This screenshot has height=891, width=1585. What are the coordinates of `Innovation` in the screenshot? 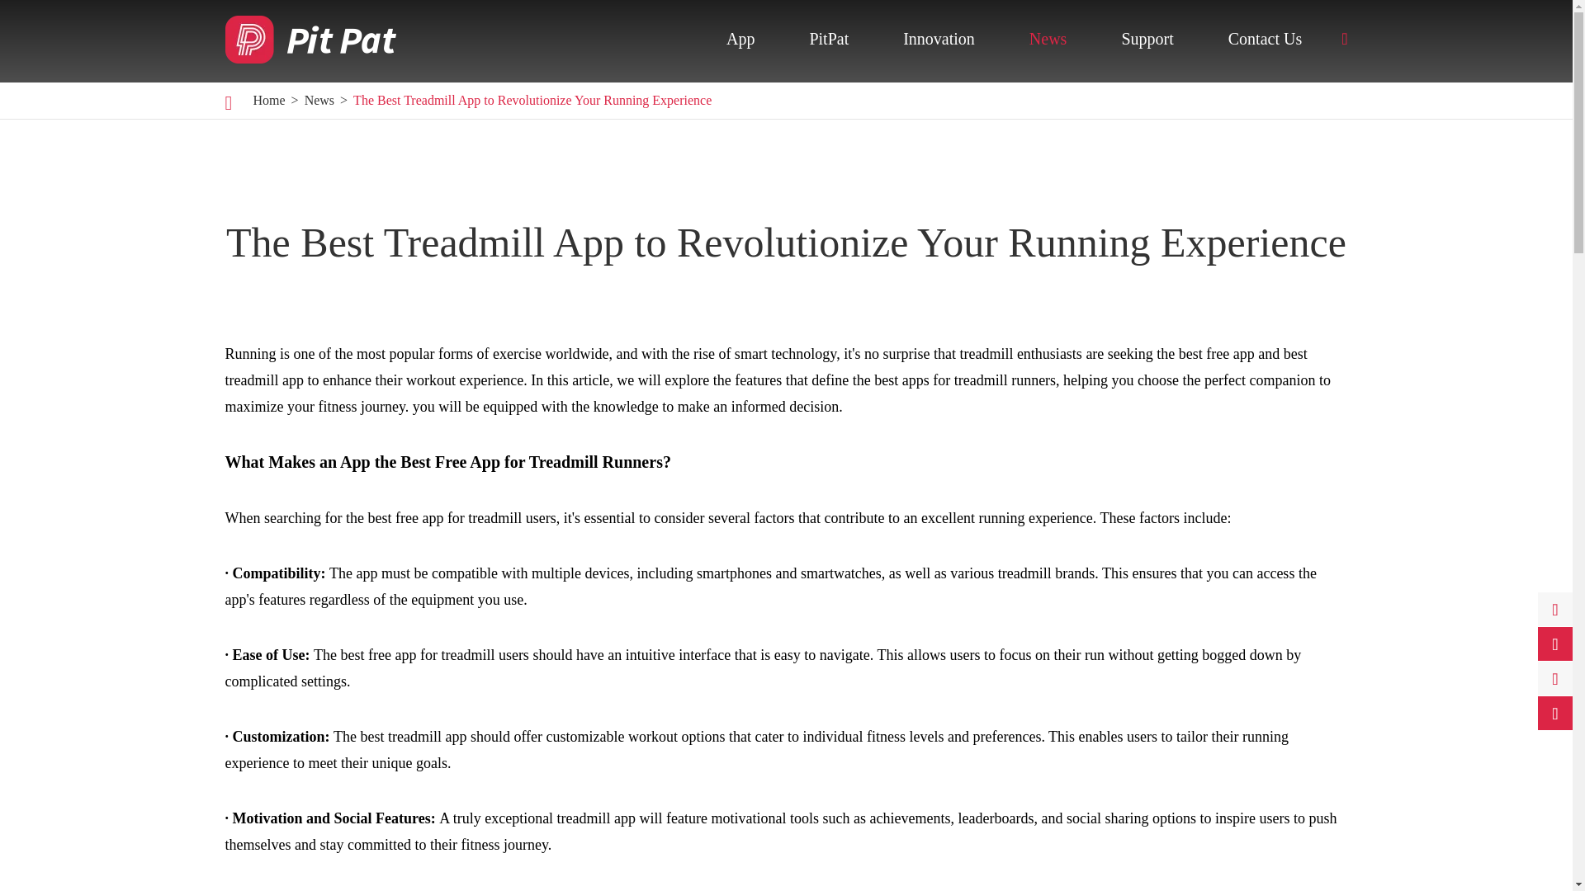 It's located at (939, 38).